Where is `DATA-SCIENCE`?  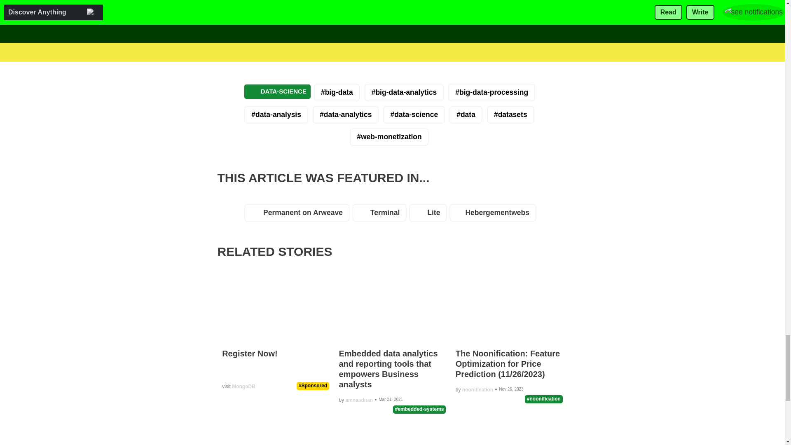 DATA-SCIENCE is located at coordinates (278, 91).